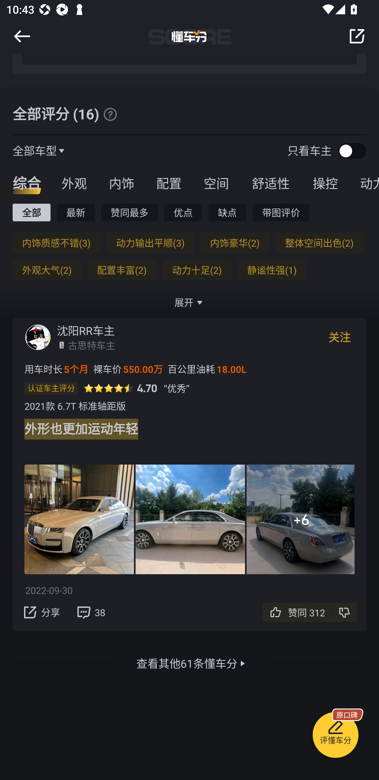 This screenshot has height=780, width=379. I want to click on 内饰豪华(2), so click(235, 243).